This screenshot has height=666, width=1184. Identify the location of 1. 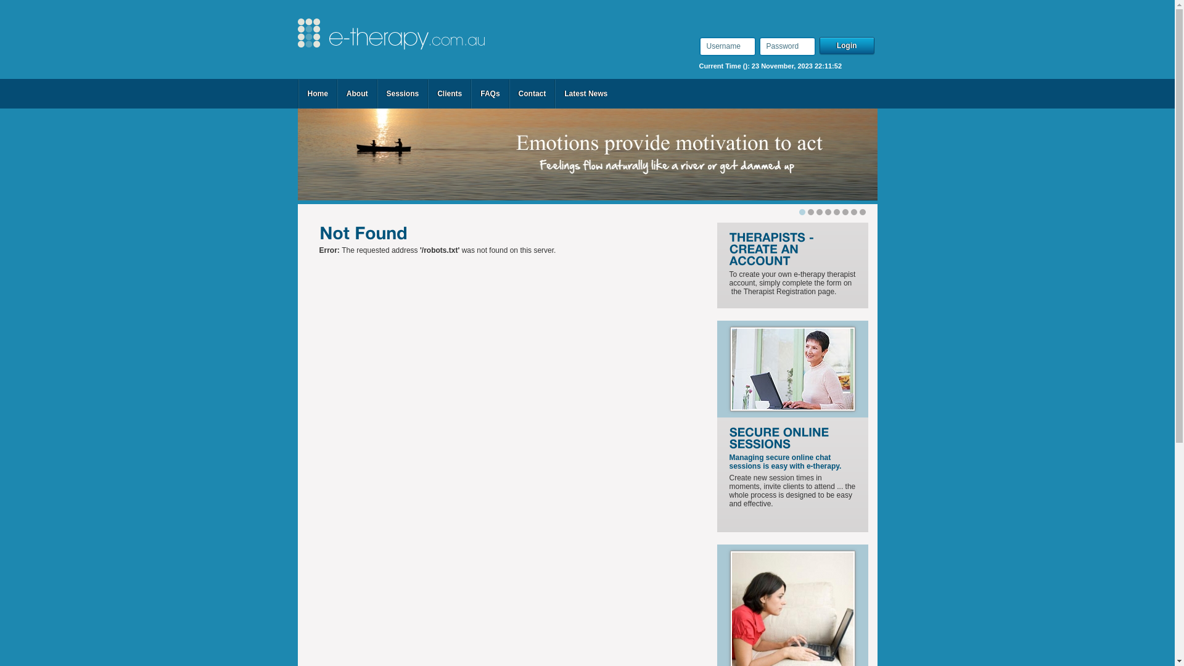
(811, 212).